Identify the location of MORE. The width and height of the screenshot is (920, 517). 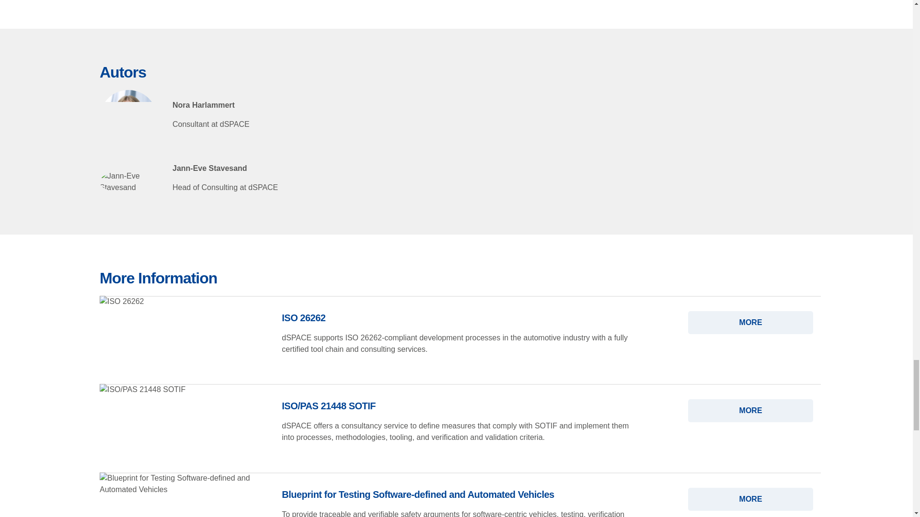
(750, 499).